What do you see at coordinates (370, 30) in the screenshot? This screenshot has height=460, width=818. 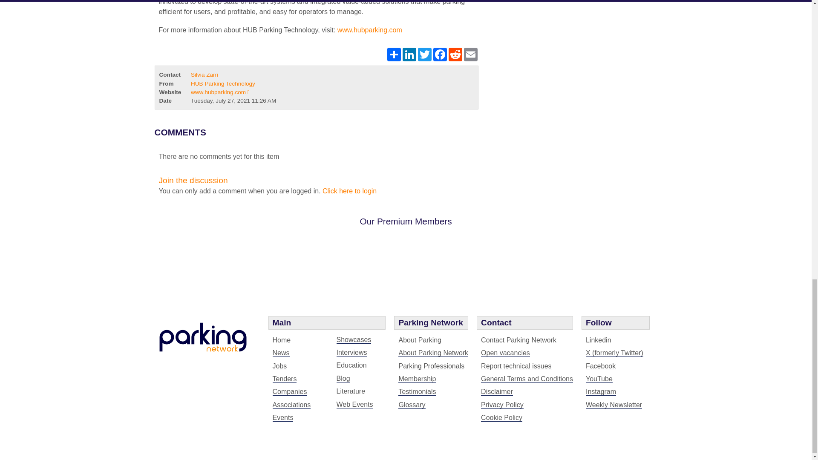 I see `visit www.hubparking.com` at bounding box center [370, 30].